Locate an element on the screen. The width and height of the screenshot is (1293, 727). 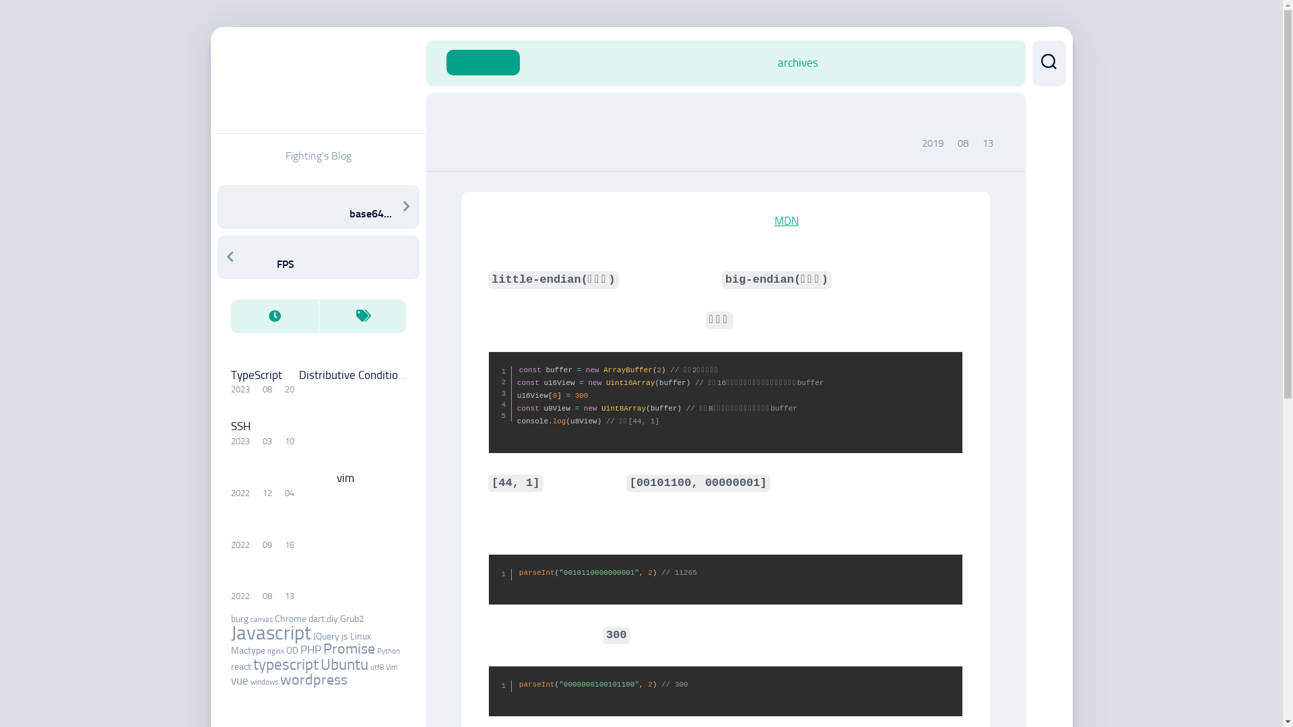
vue is located at coordinates (239, 681).